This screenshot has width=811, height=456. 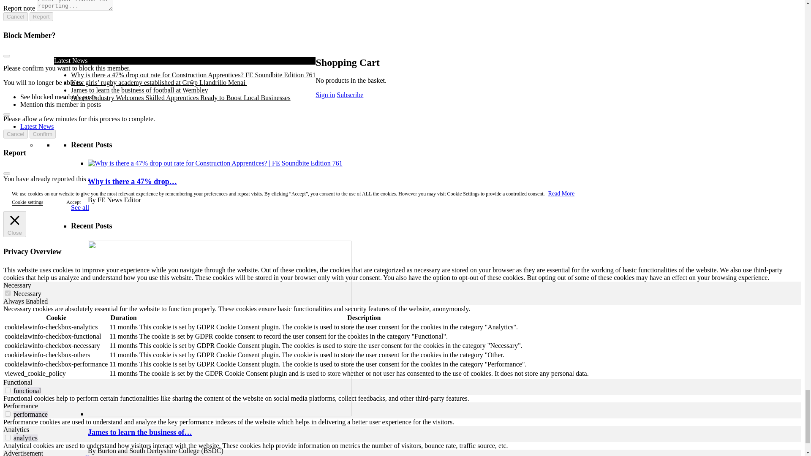 What do you see at coordinates (8, 437) in the screenshot?
I see `on` at bounding box center [8, 437].